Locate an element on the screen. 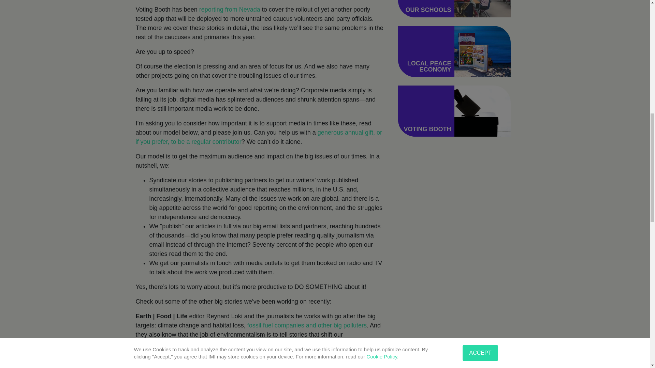 This screenshot has width=655, height=368. LOCAL PEACE ECONOMY is located at coordinates (429, 66).